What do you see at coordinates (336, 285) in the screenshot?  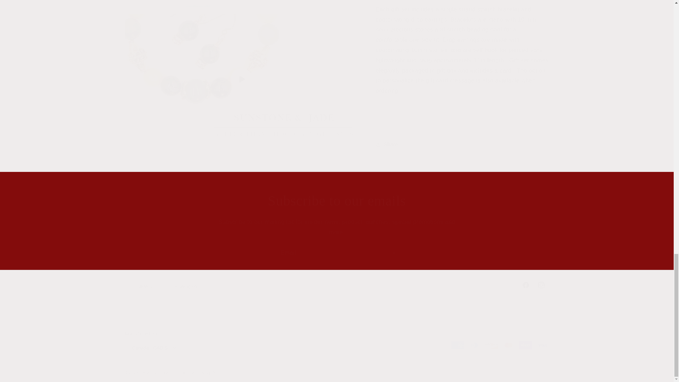 I see `Play video` at bounding box center [336, 285].